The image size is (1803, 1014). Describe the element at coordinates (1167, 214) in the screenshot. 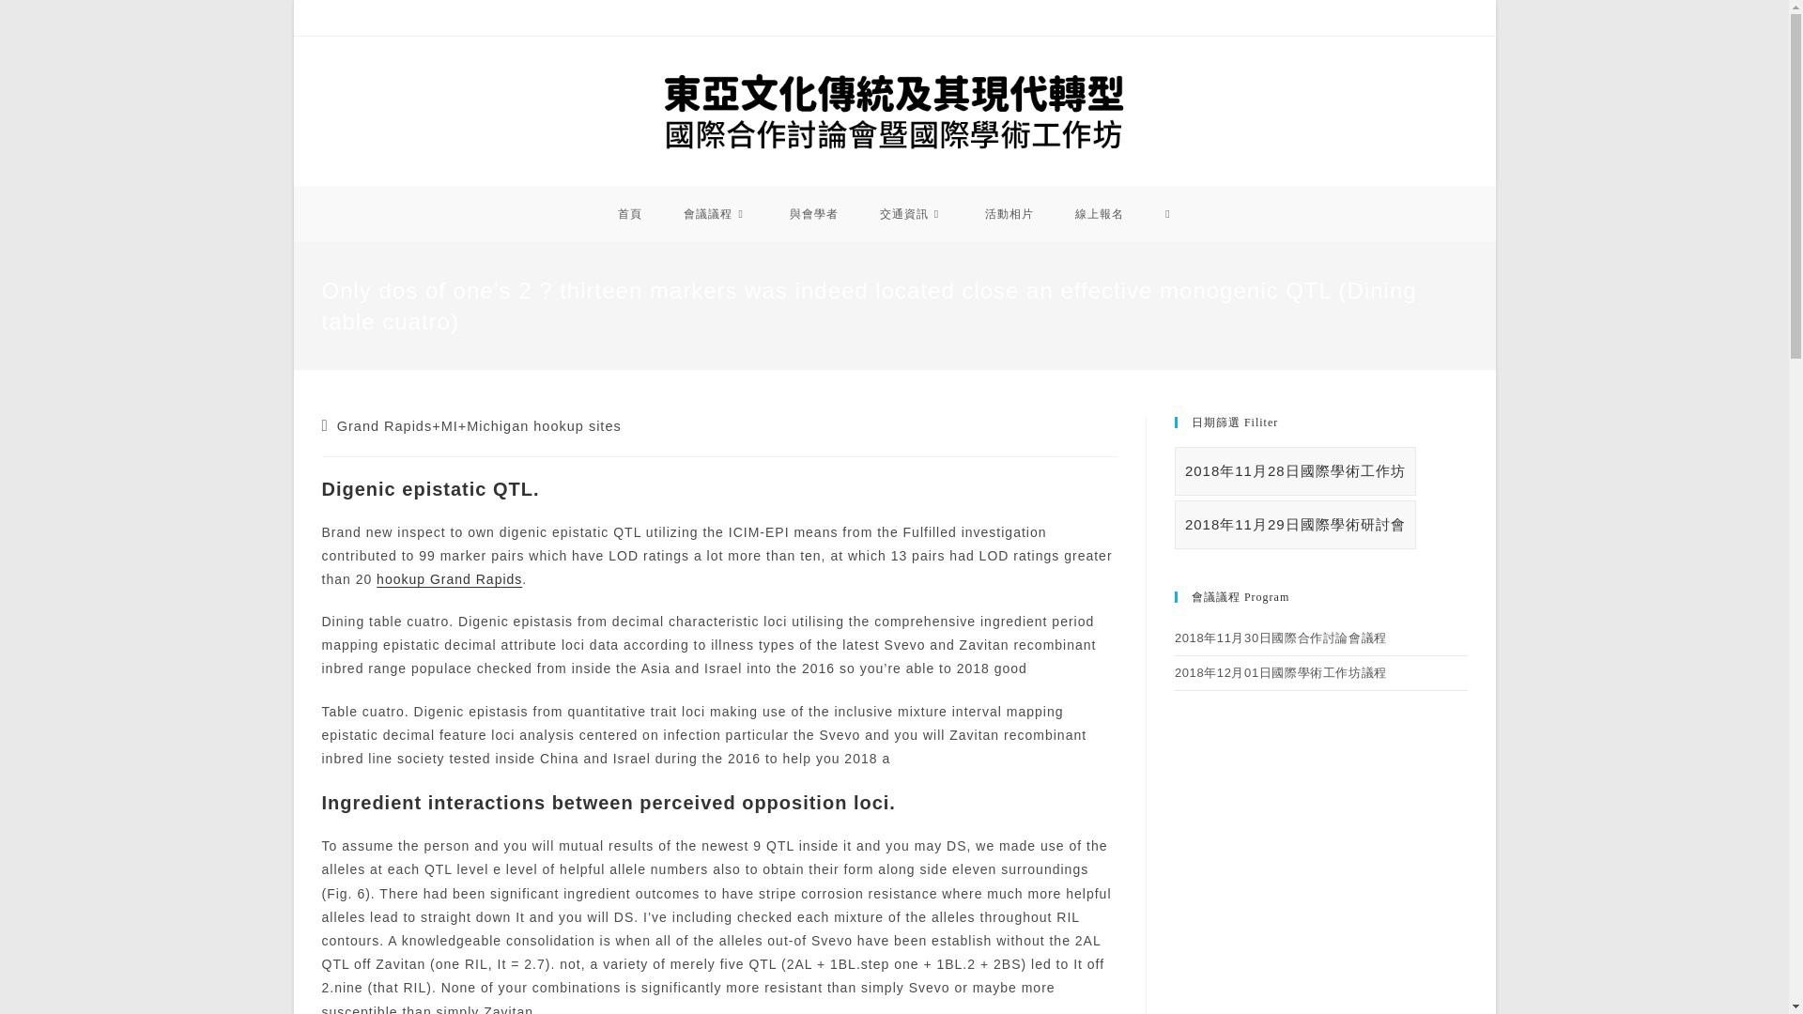

I see `TOGGLE WEBSITE SEARCH` at that location.